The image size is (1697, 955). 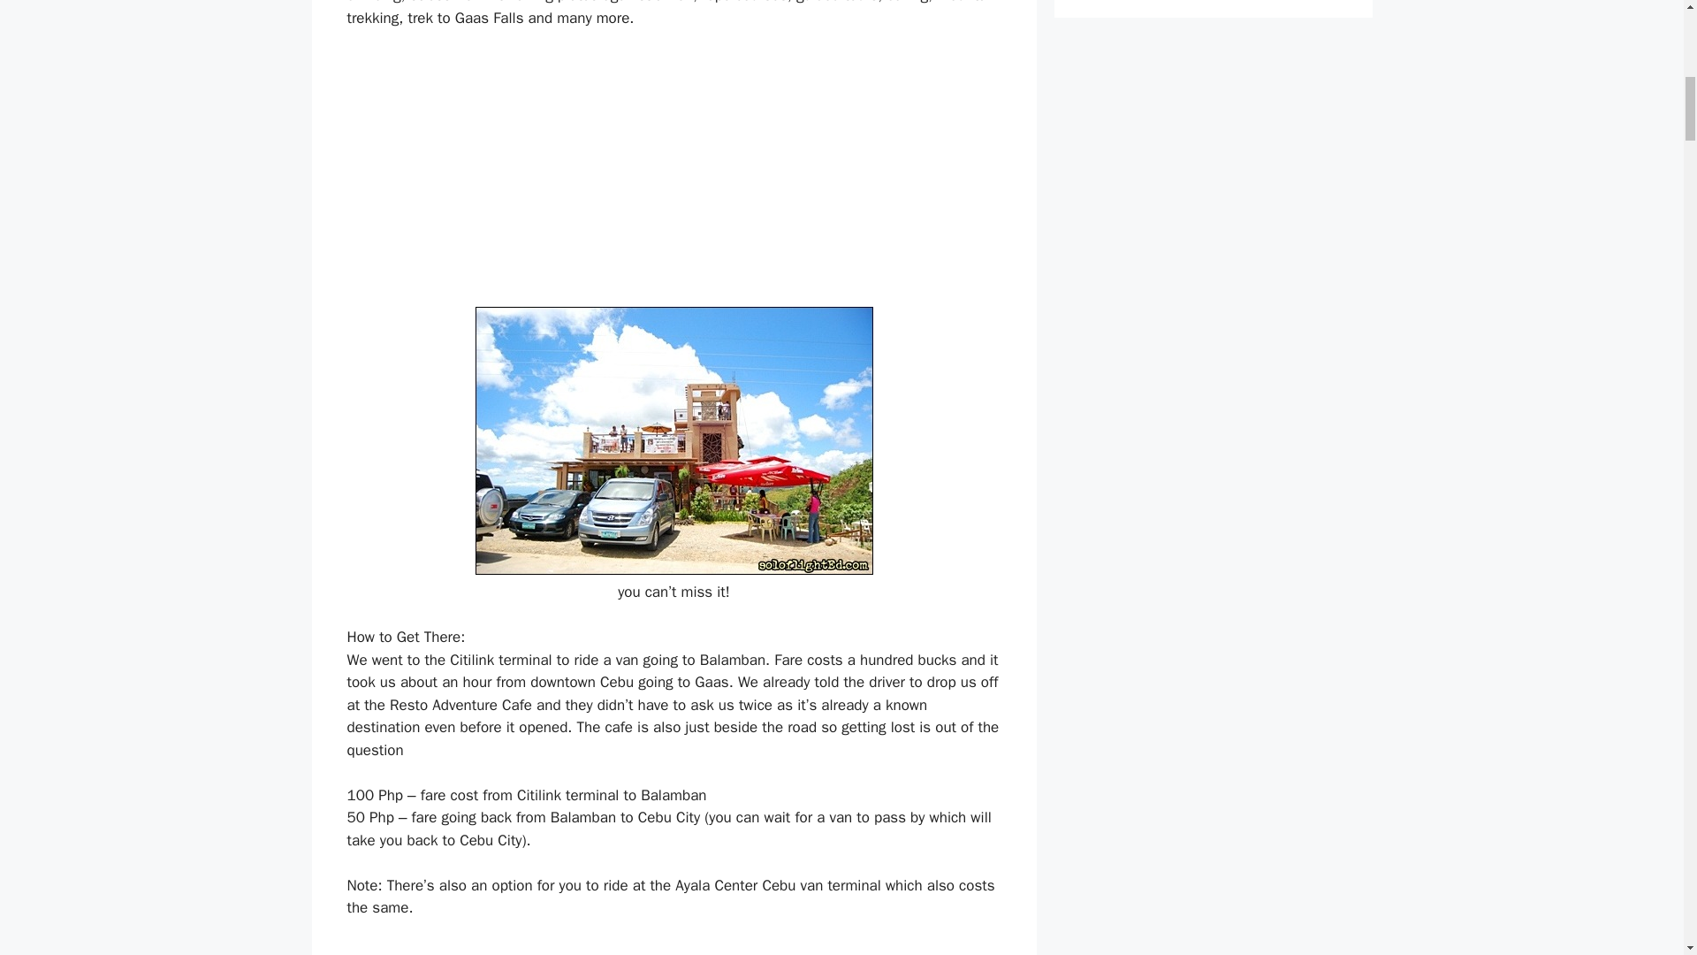 What do you see at coordinates (673, 440) in the screenshot?
I see `adventure cafe` at bounding box center [673, 440].